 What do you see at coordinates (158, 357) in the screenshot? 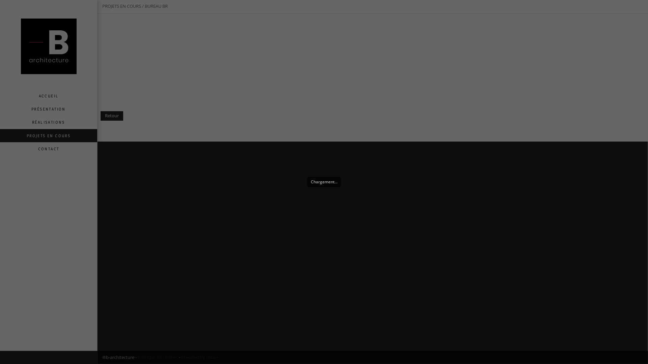
I see `Politique de cookies` at bounding box center [158, 357].